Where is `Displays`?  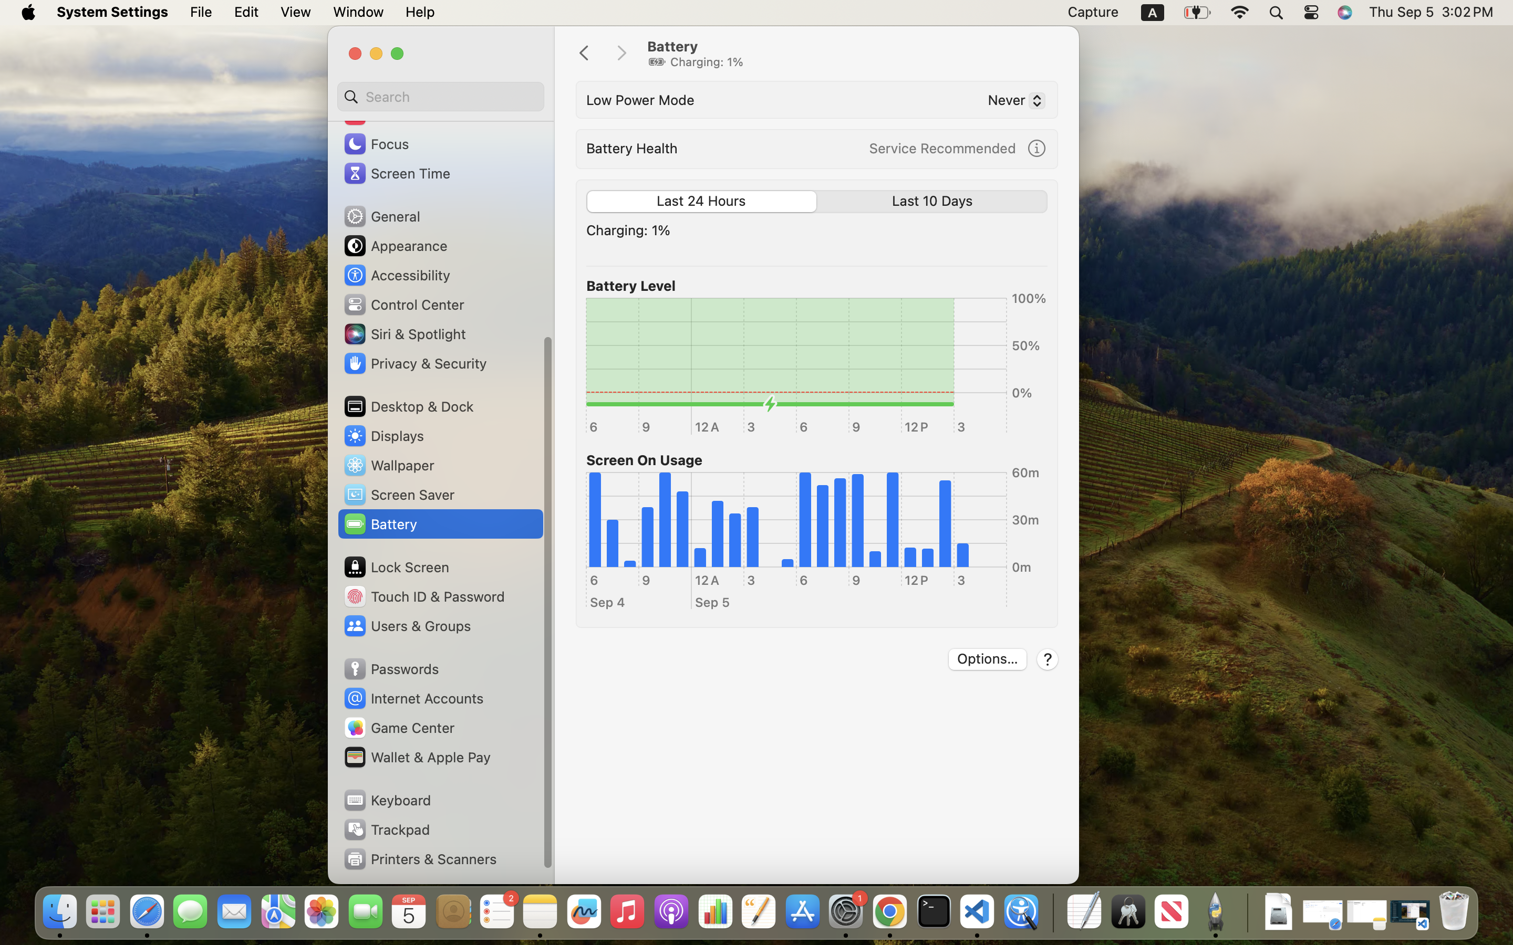 Displays is located at coordinates (384, 436).